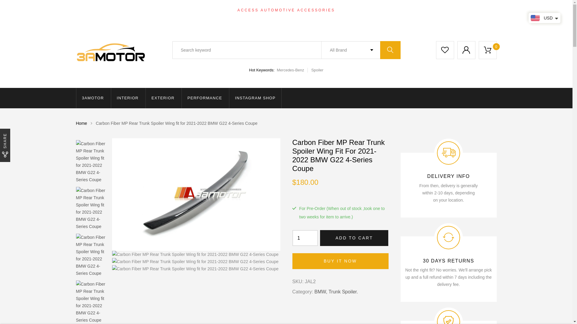 The height and width of the screenshot is (324, 577). Describe the element at coordinates (305, 238) in the screenshot. I see `Qty` at that location.